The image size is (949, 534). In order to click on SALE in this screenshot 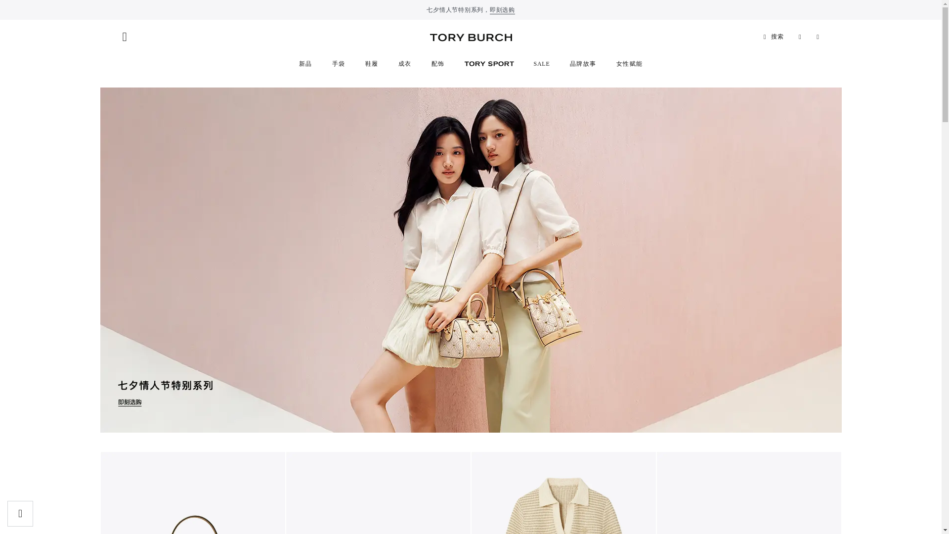, I will do `click(542, 64)`.